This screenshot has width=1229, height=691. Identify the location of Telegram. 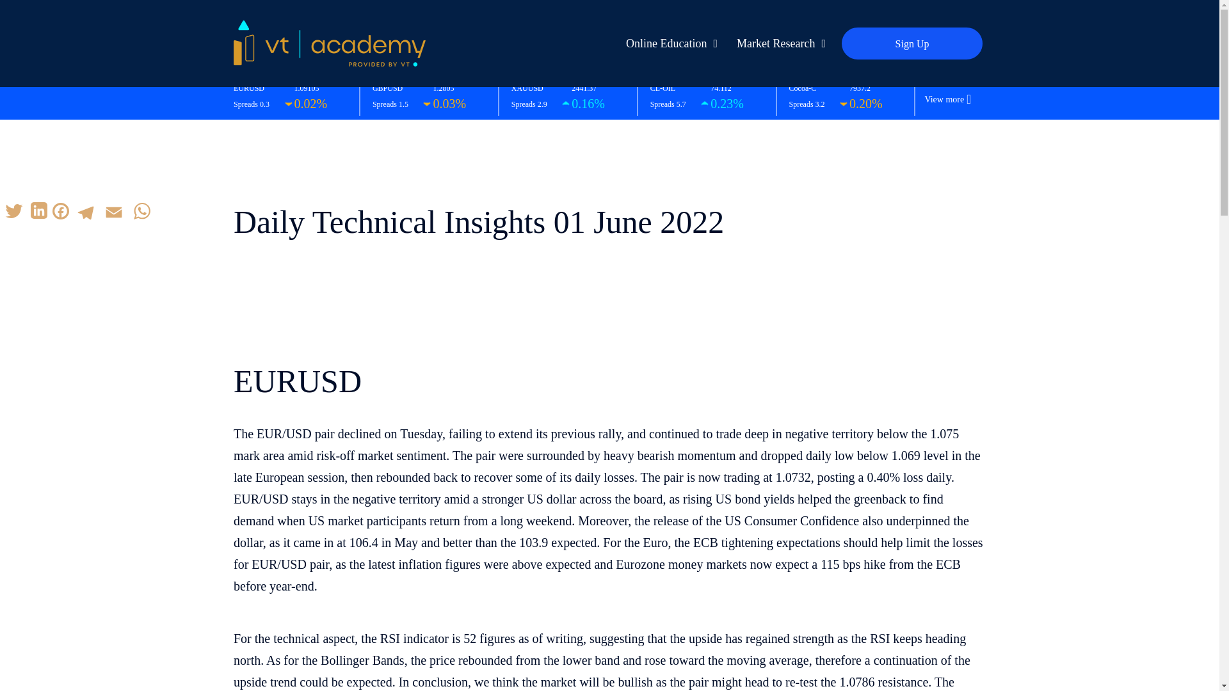
(85, 212).